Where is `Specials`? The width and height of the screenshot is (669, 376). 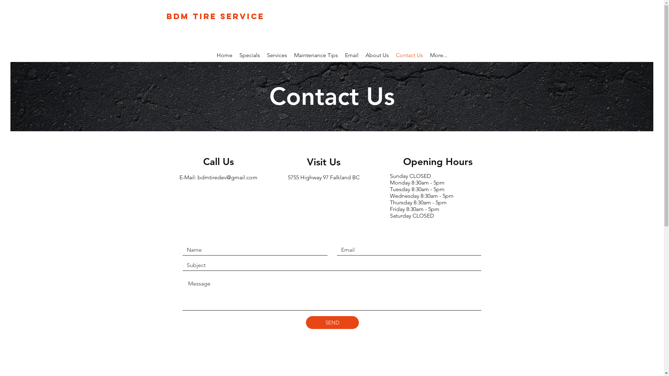
Specials is located at coordinates (249, 56).